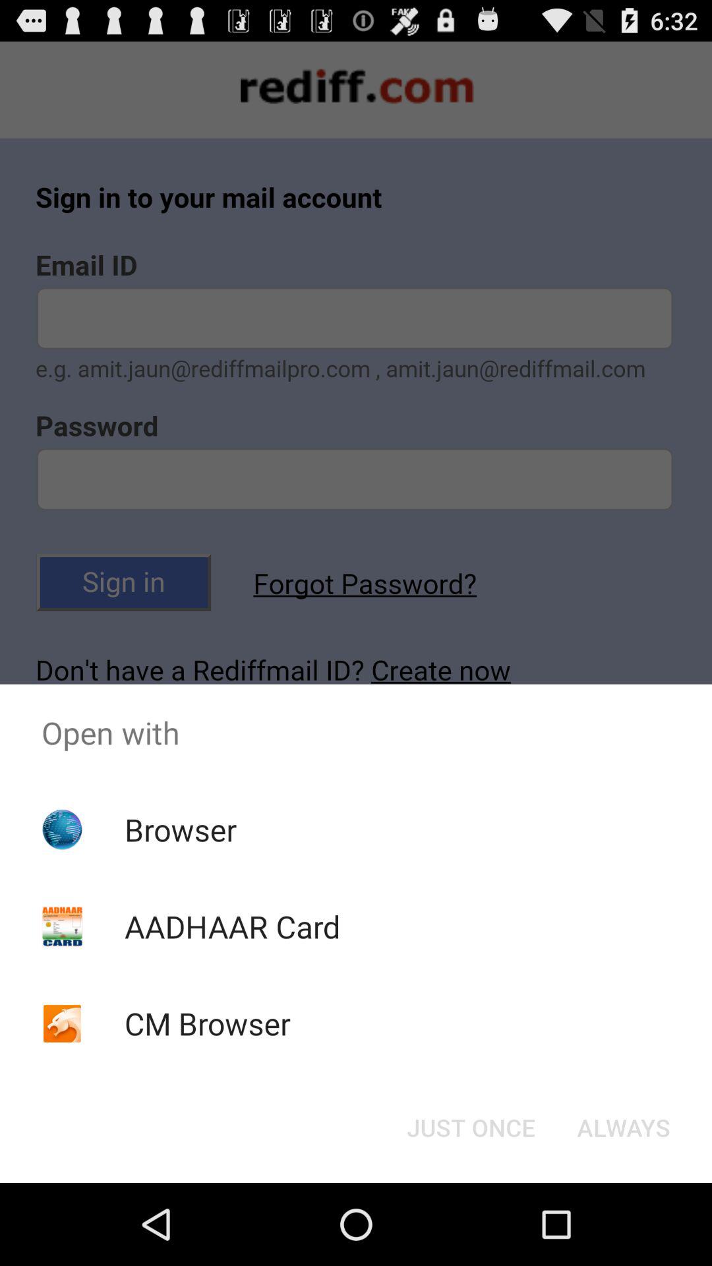 This screenshot has height=1266, width=712. Describe the element at coordinates (232, 926) in the screenshot. I see `flip to aadhaar card icon` at that location.